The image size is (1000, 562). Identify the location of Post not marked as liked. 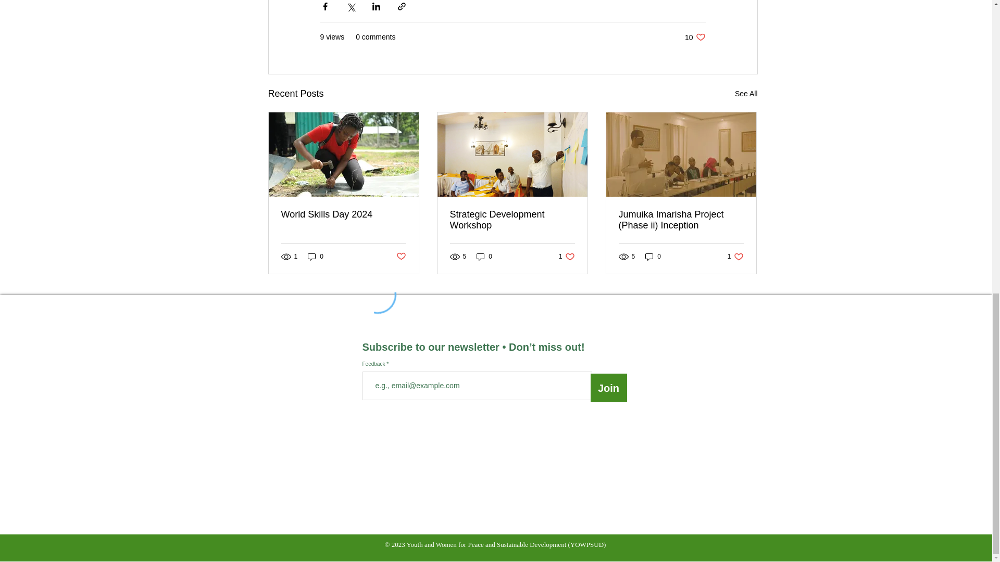
(567, 256).